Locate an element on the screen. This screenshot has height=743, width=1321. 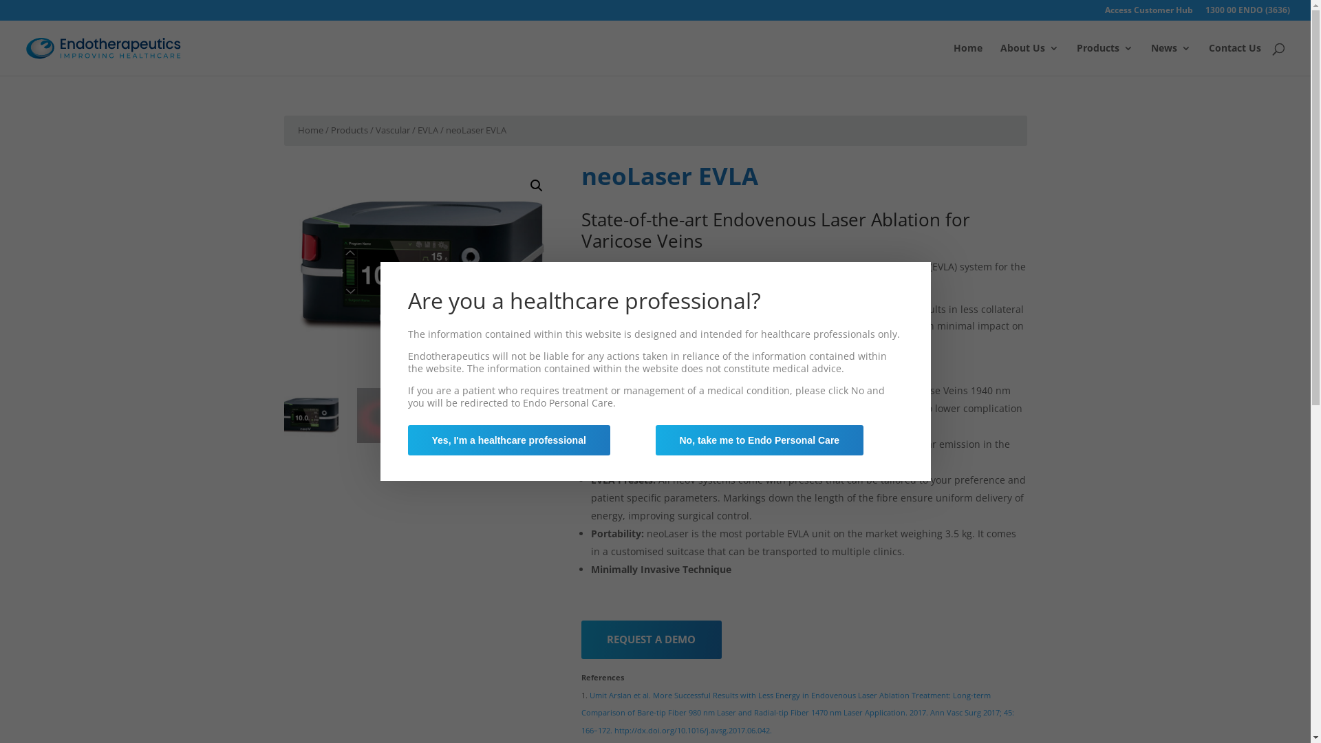
Yes, I'm a healthcare professional is located at coordinates (508, 440).